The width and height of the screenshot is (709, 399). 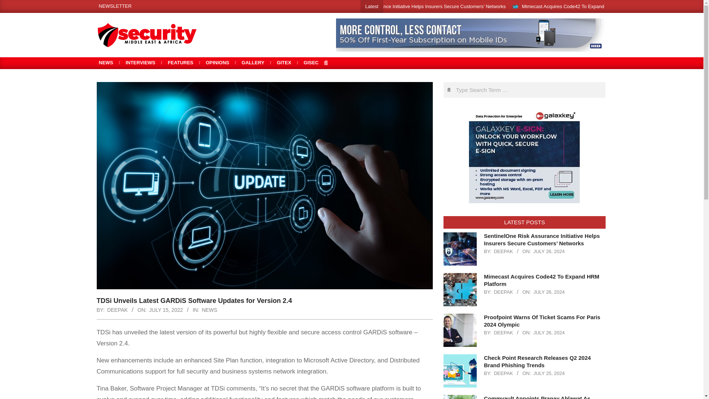 I want to click on NEWSLETTER, so click(x=115, y=6).